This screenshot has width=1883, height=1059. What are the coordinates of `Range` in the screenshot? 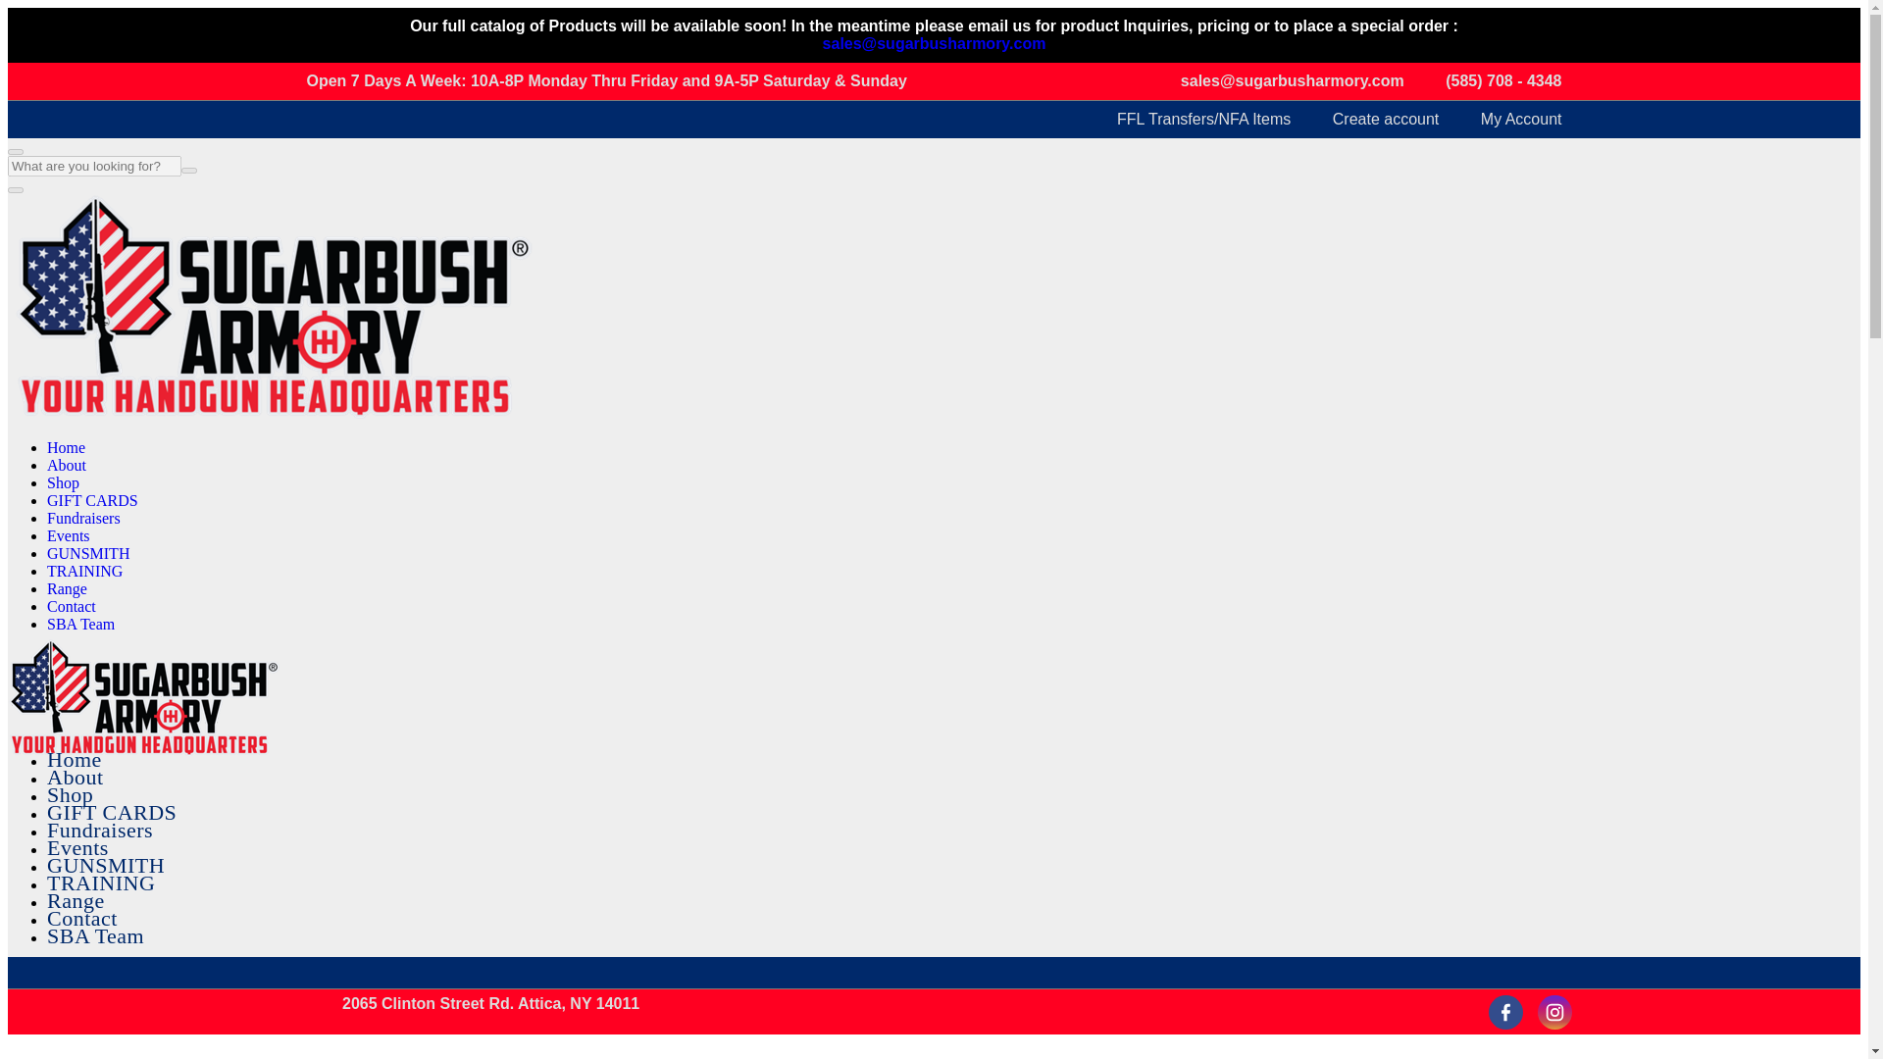 It's located at (67, 588).